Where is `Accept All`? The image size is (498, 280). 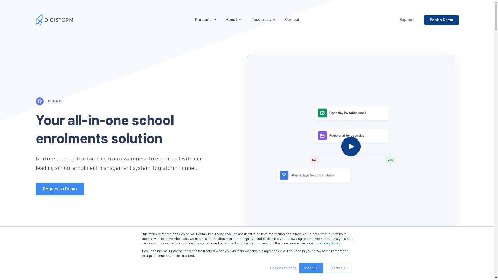 Accept All is located at coordinates (311, 268).